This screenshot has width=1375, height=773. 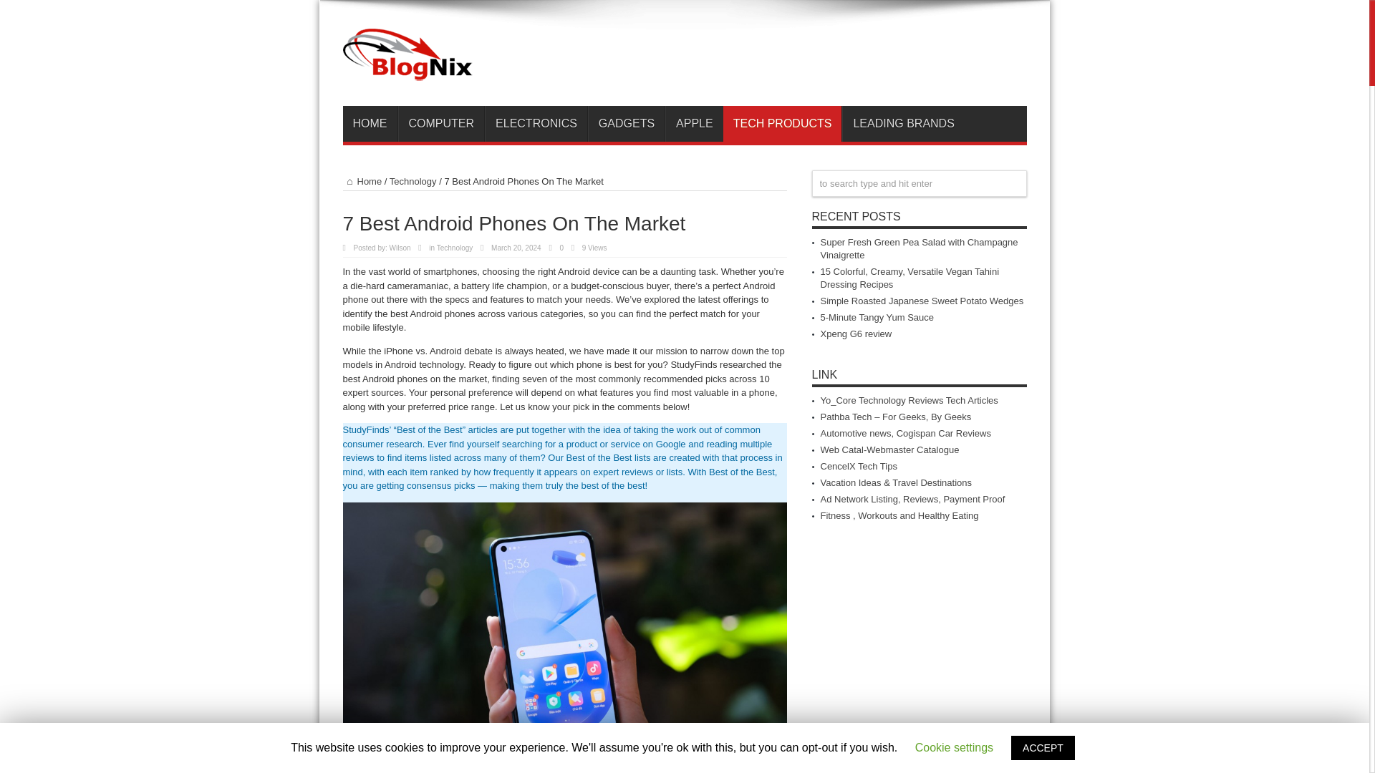 I want to click on Wilson, so click(x=400, y=248).